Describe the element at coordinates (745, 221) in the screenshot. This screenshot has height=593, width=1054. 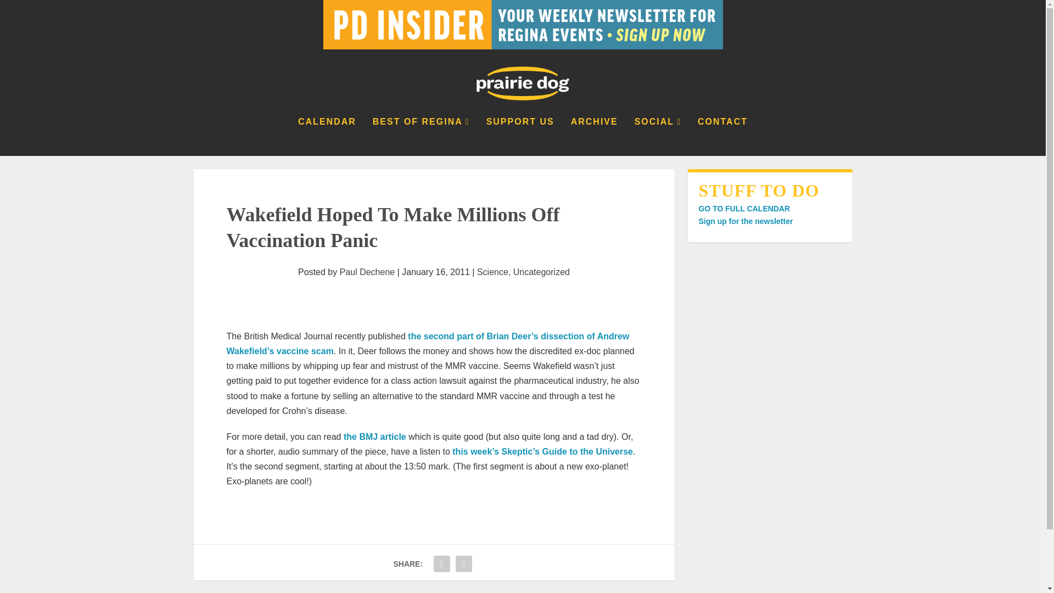
I see `Sign up for the newsletter` at that location.